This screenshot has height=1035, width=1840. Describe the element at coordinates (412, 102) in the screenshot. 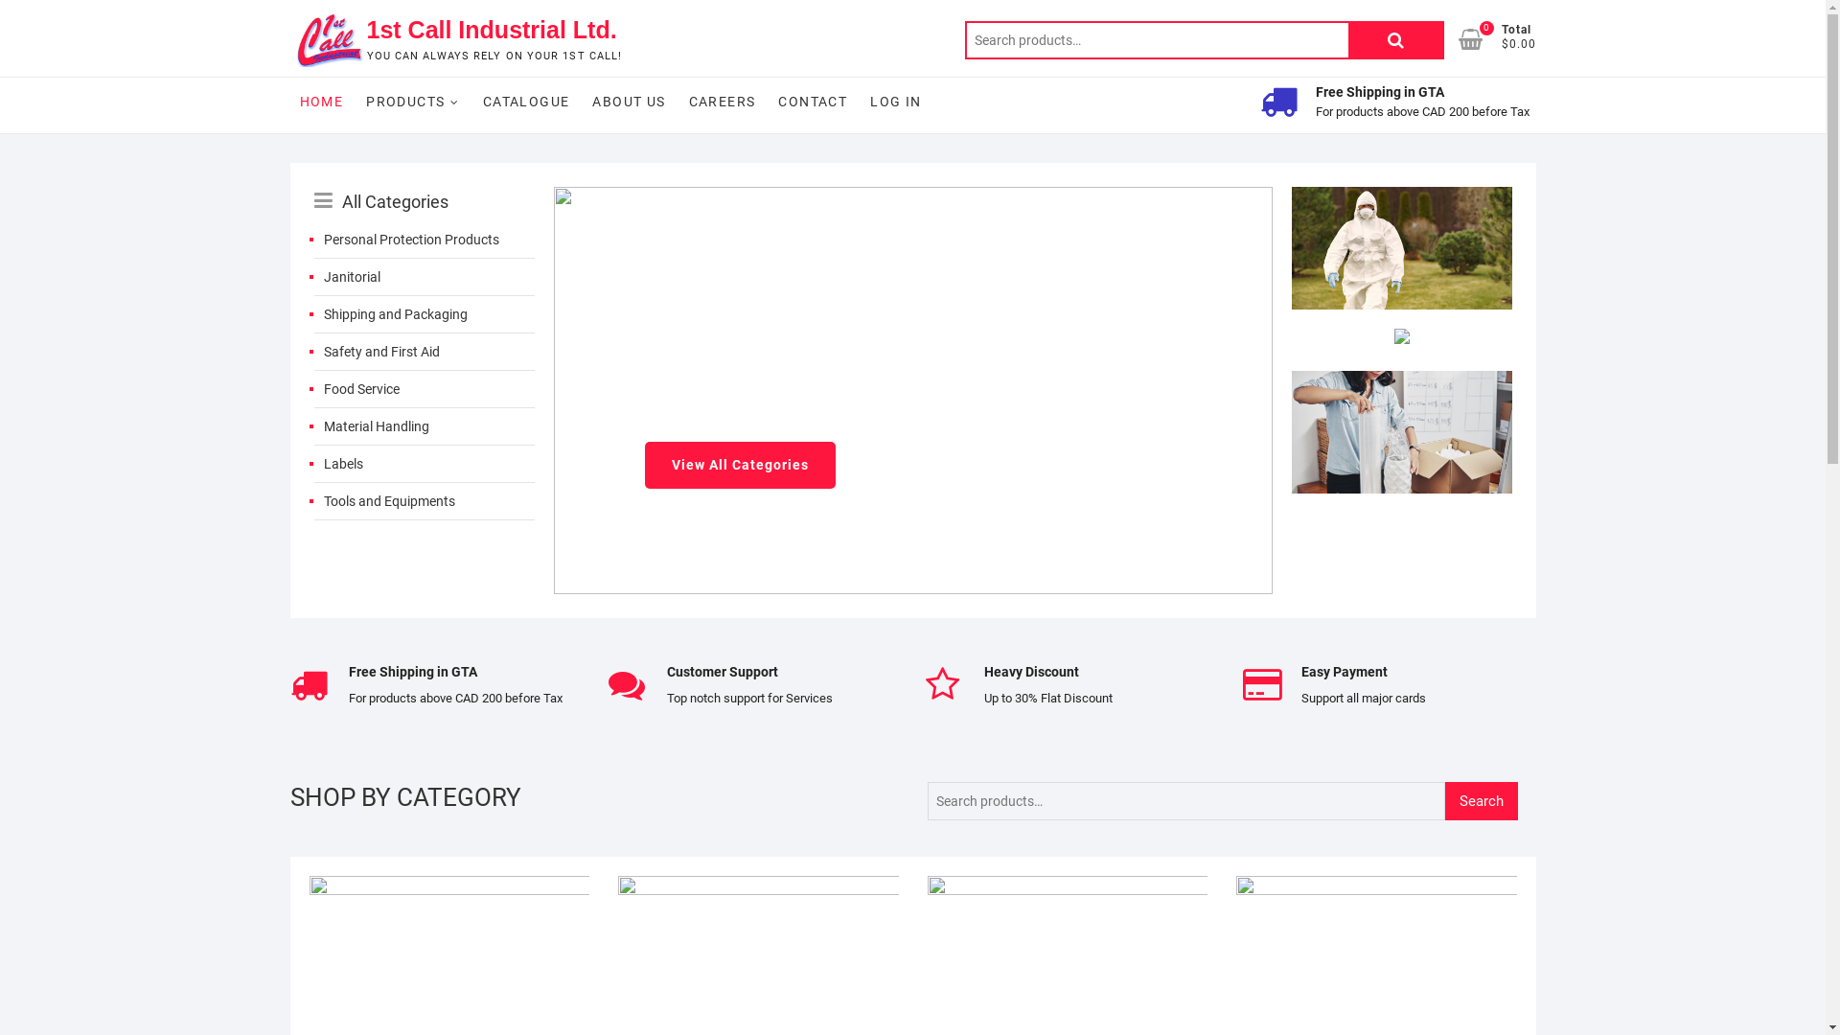

I see `PRODUCTS` at that location.